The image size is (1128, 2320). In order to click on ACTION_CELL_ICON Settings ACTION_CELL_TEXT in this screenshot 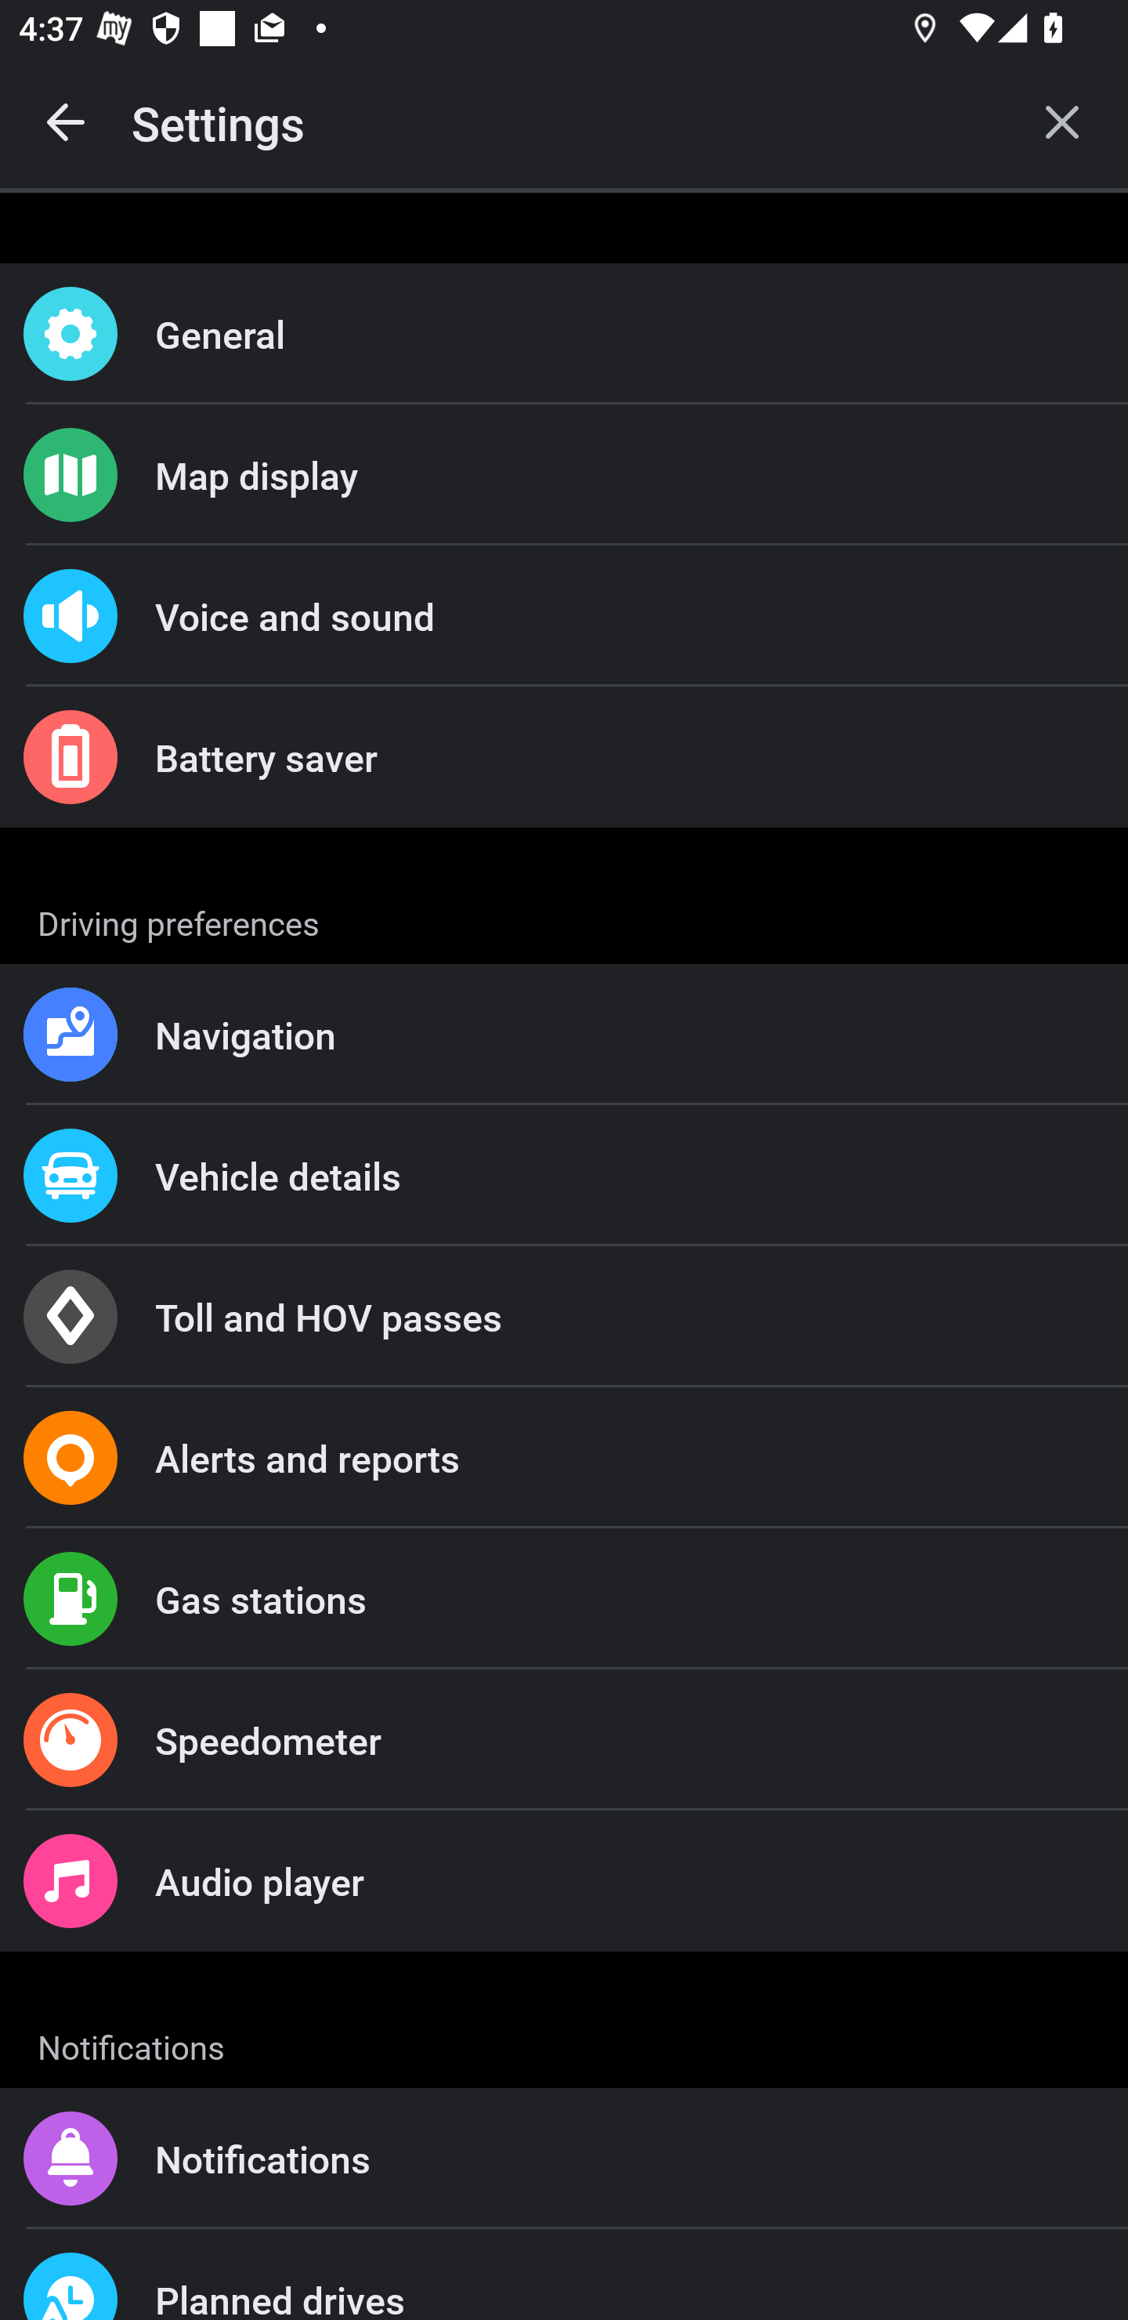, I will do `click(564, 919)`.